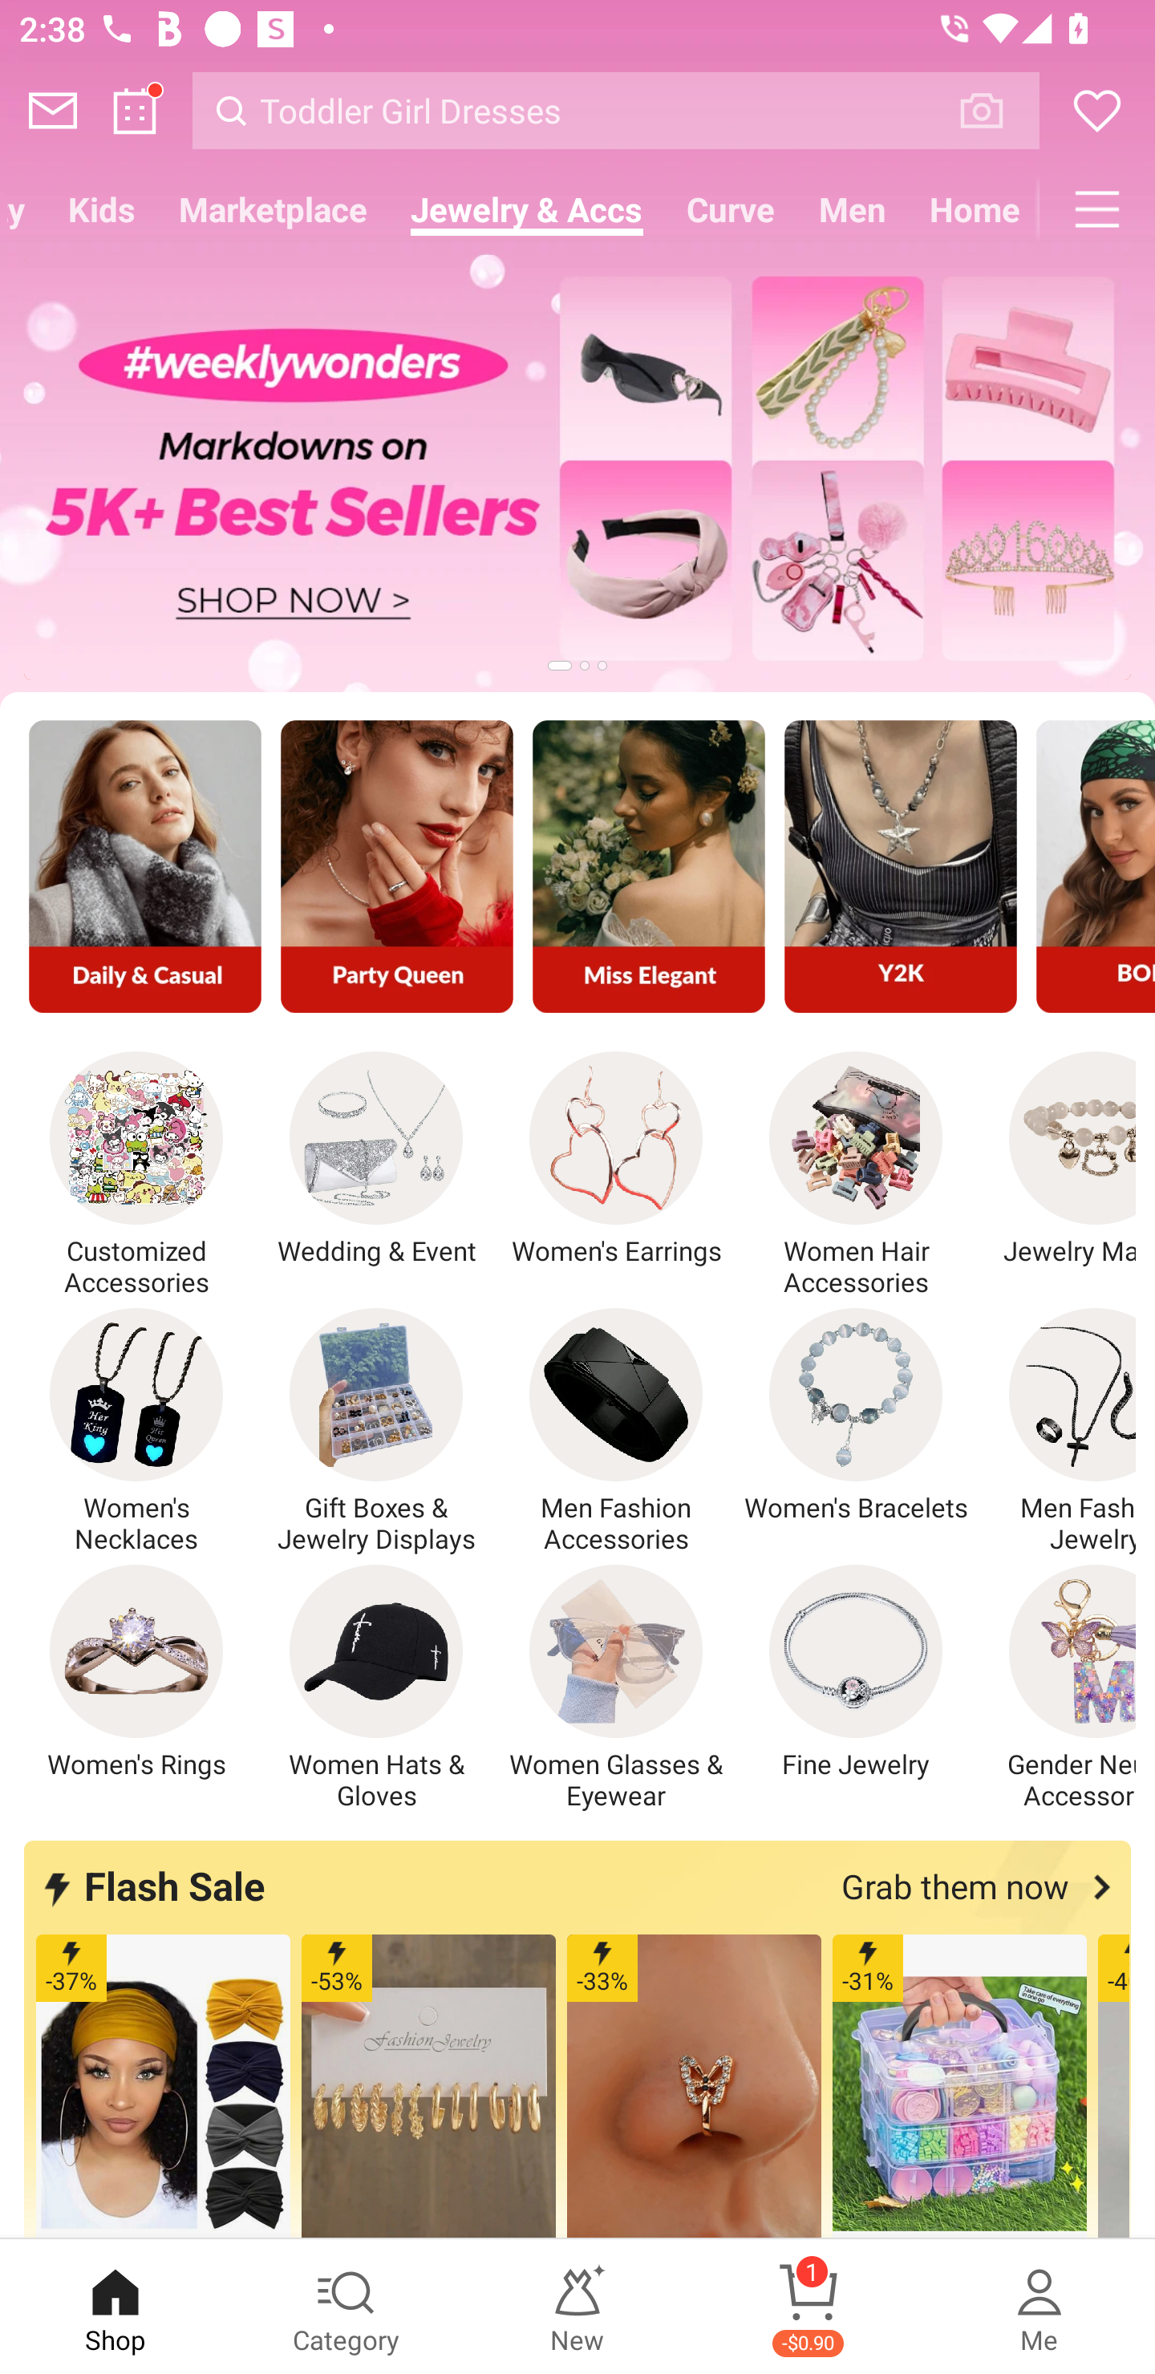 This screenshot has width=1155, height=2374. What do you see at coordinates (376, 1687) in the screenshot?
I see `Women Hats & Gloves` at bounding box center [376, 1687].